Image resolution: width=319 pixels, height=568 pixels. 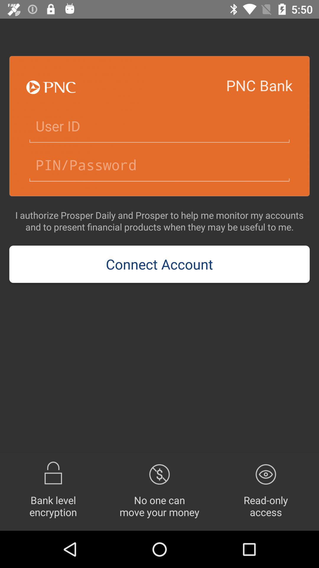 I want to click on button page, so click(x=159, y=126).